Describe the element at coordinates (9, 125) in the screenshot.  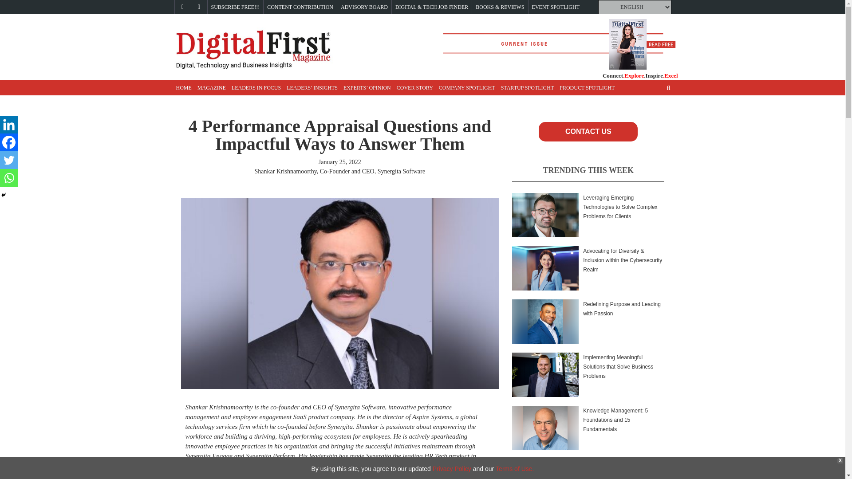
I see `Linkedin` at that location.